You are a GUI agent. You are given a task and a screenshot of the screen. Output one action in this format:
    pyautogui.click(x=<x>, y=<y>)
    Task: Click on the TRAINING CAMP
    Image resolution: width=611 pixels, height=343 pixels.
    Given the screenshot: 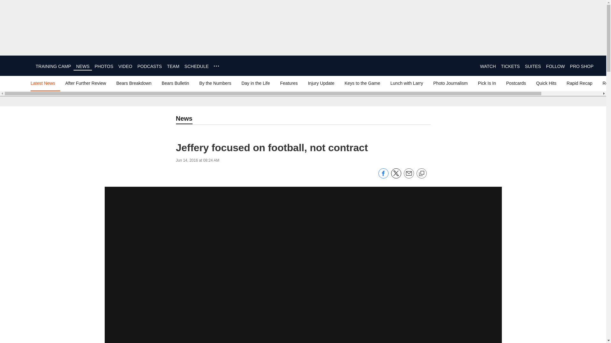 What is the action you would take?
    pyautogui.click(x=53, y=66)
    